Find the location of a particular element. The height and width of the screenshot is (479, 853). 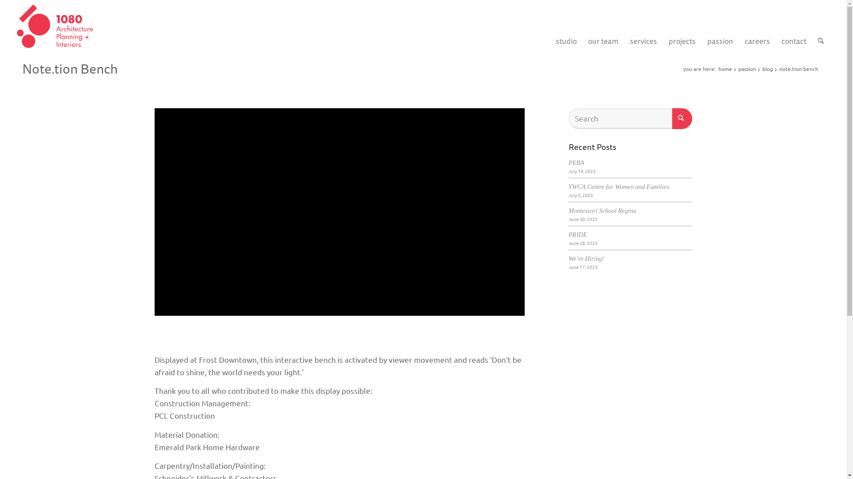

home is located at coordinates (725, 69).